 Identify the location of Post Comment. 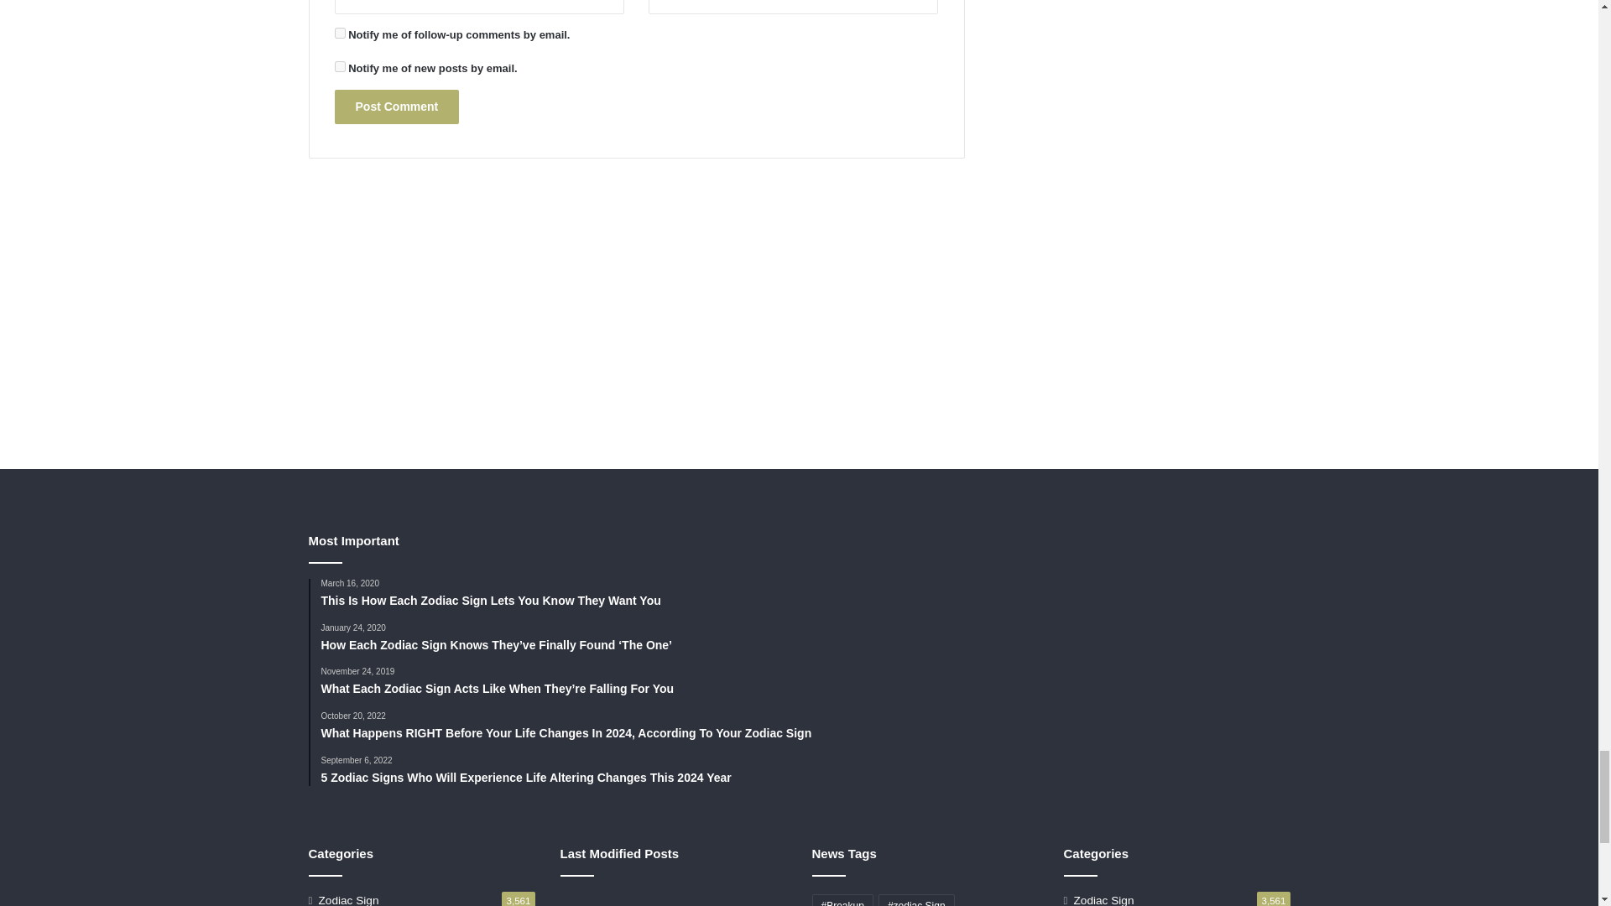
(396, 106).